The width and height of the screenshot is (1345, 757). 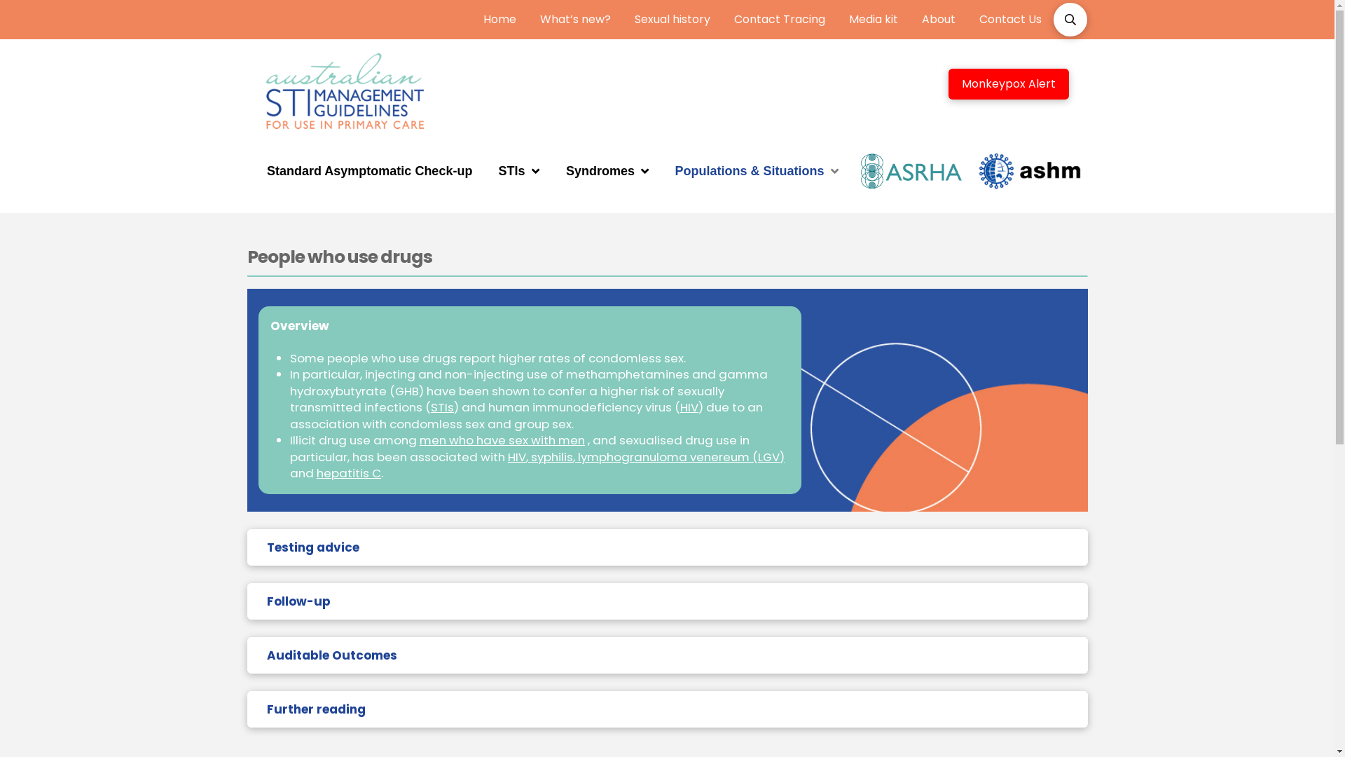 I want to click on Auditable Outcomes, so click(x=667, y=655).